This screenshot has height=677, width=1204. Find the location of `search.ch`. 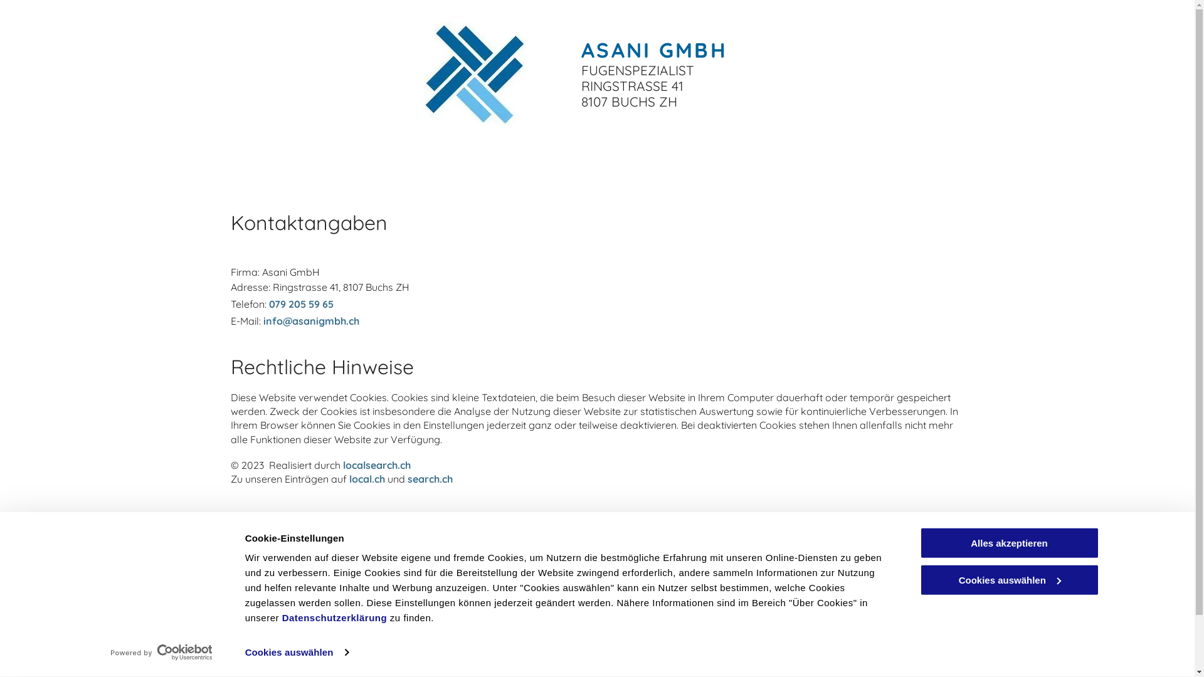

search.ch is located at coordinates (430, 479).